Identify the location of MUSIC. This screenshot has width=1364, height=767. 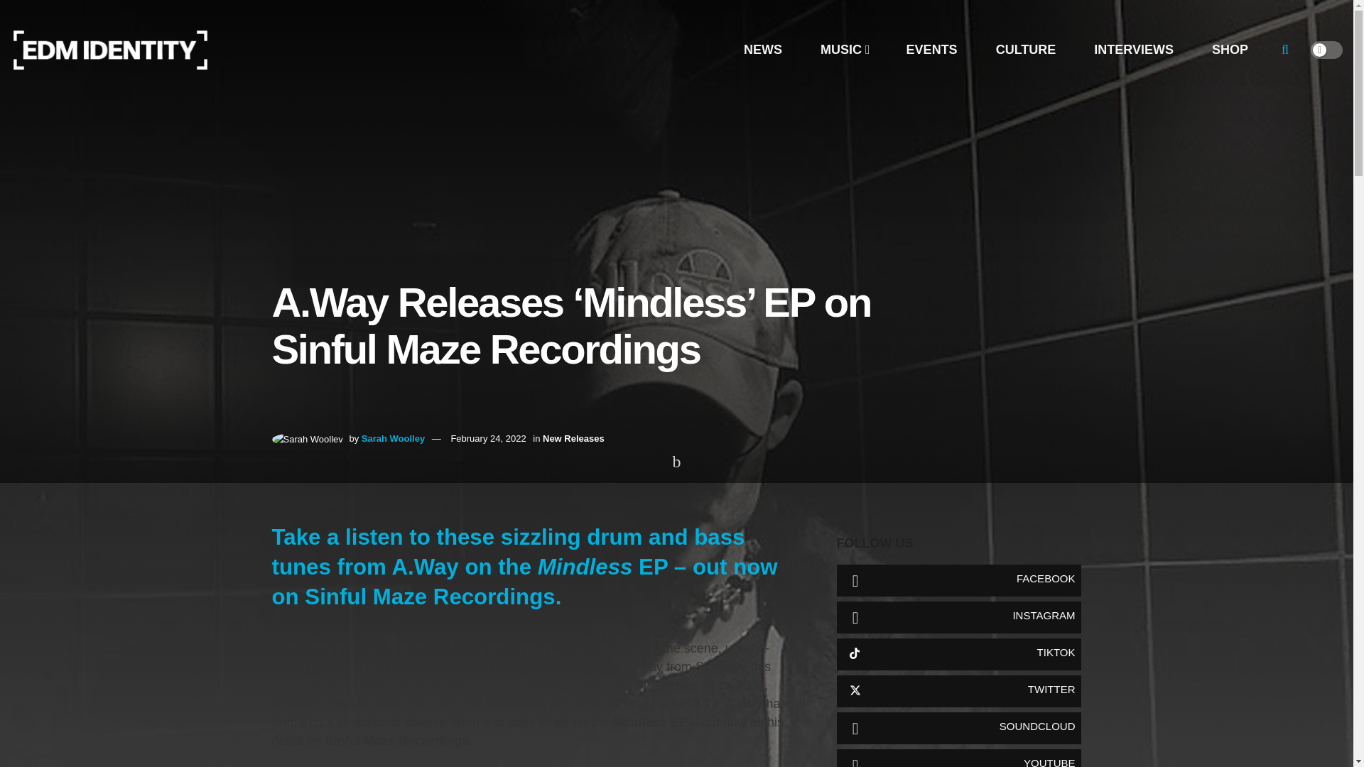
(844, 50).